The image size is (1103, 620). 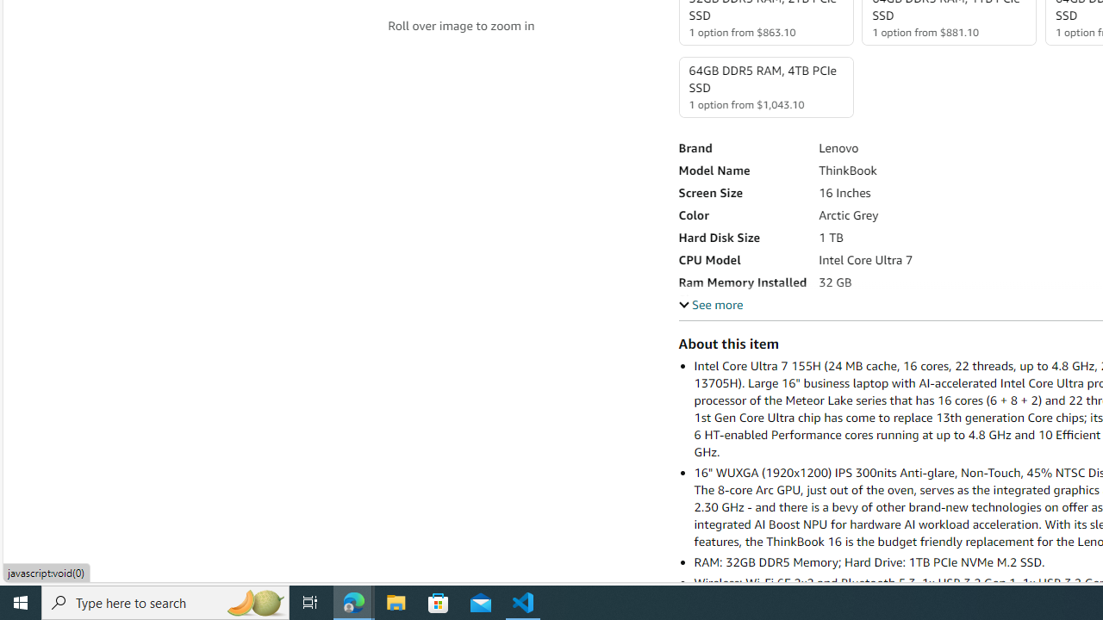 What do you see at coordinates (765, 87) in the screenshot?
I see `64GB DDR5 RAM, 4TB PCIe SSD 1 option from $1,043.10` at bounding box center [765, 87].